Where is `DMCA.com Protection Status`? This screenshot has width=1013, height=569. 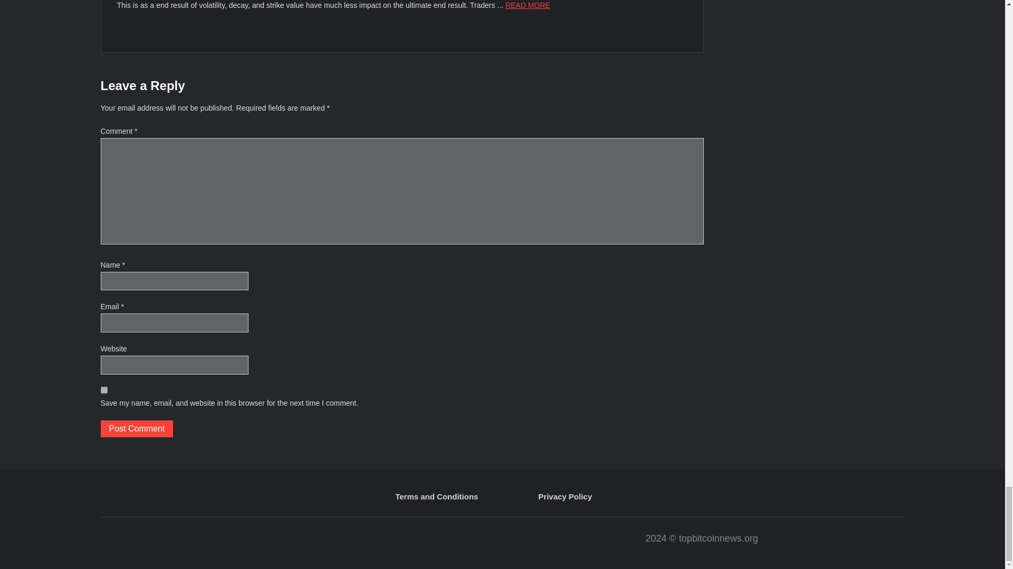
DMCA.com Protection Status is located at coordinates (300, 543).